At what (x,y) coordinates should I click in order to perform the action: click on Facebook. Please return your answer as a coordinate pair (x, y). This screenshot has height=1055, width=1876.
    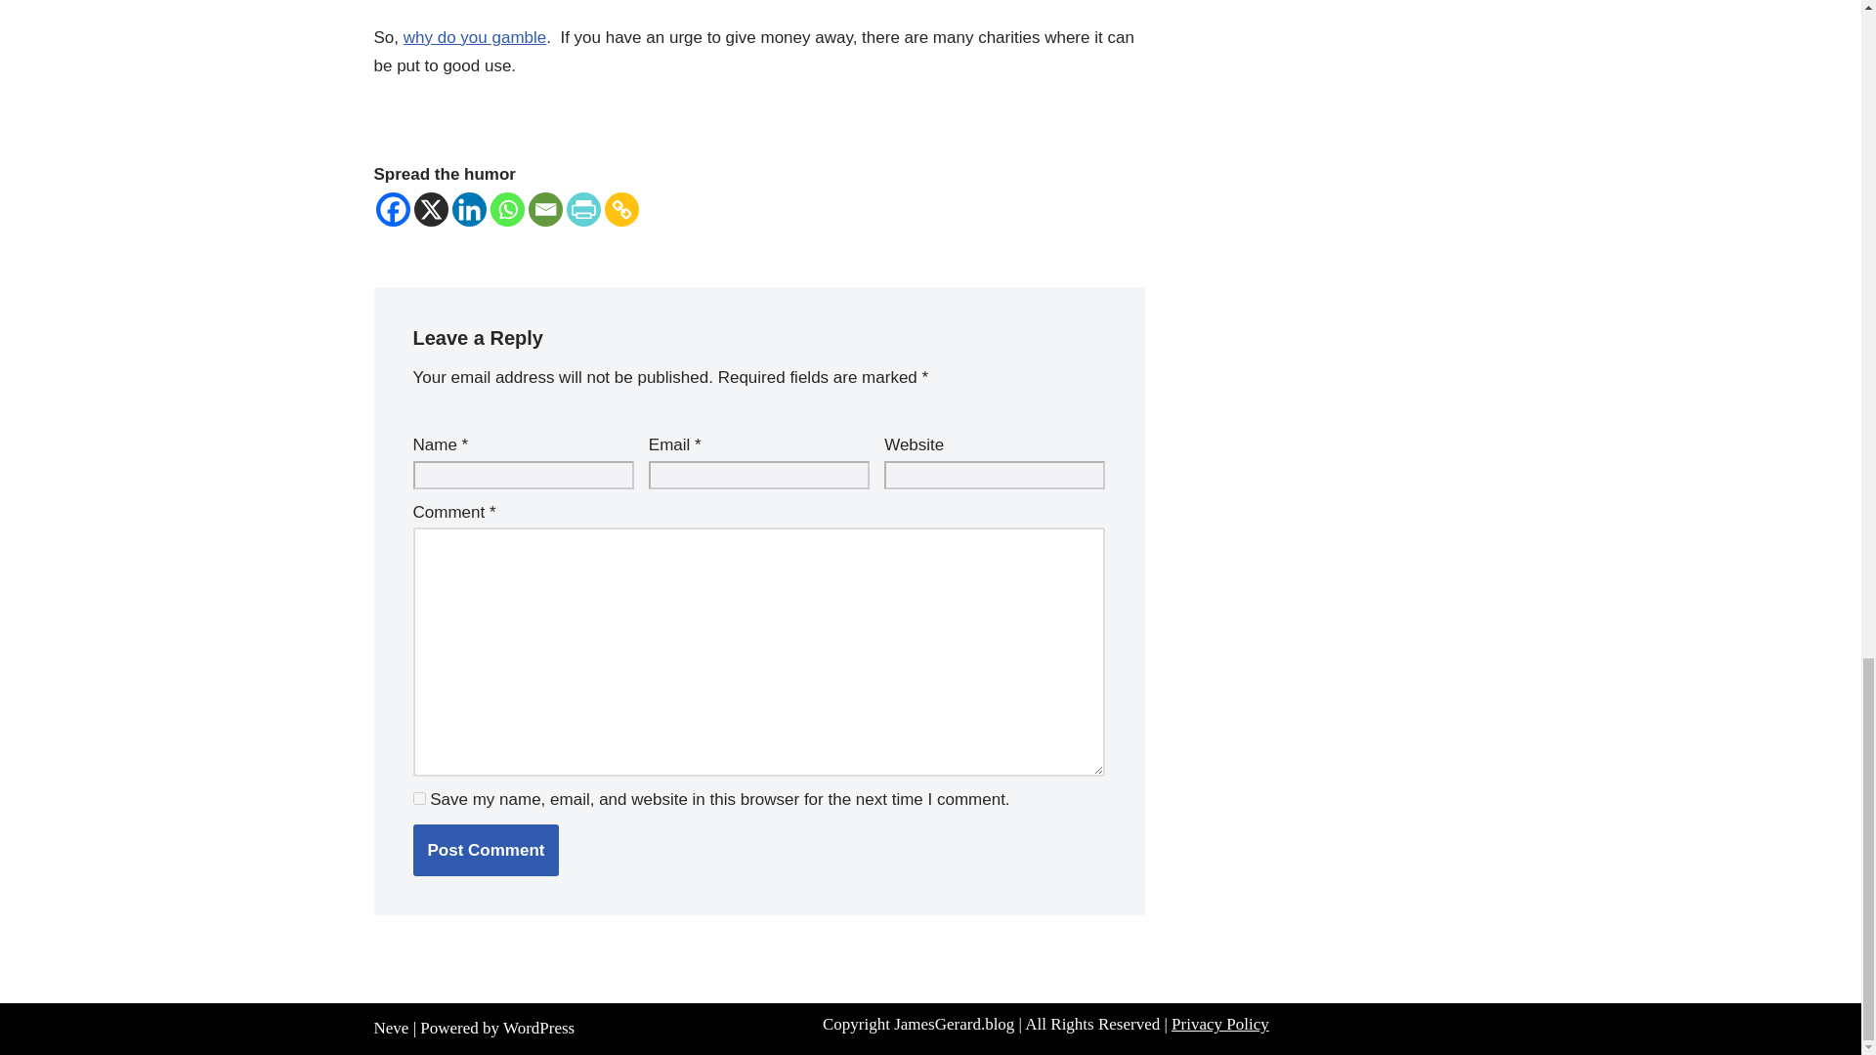
    Looking at the image, I should click on (392, 209).